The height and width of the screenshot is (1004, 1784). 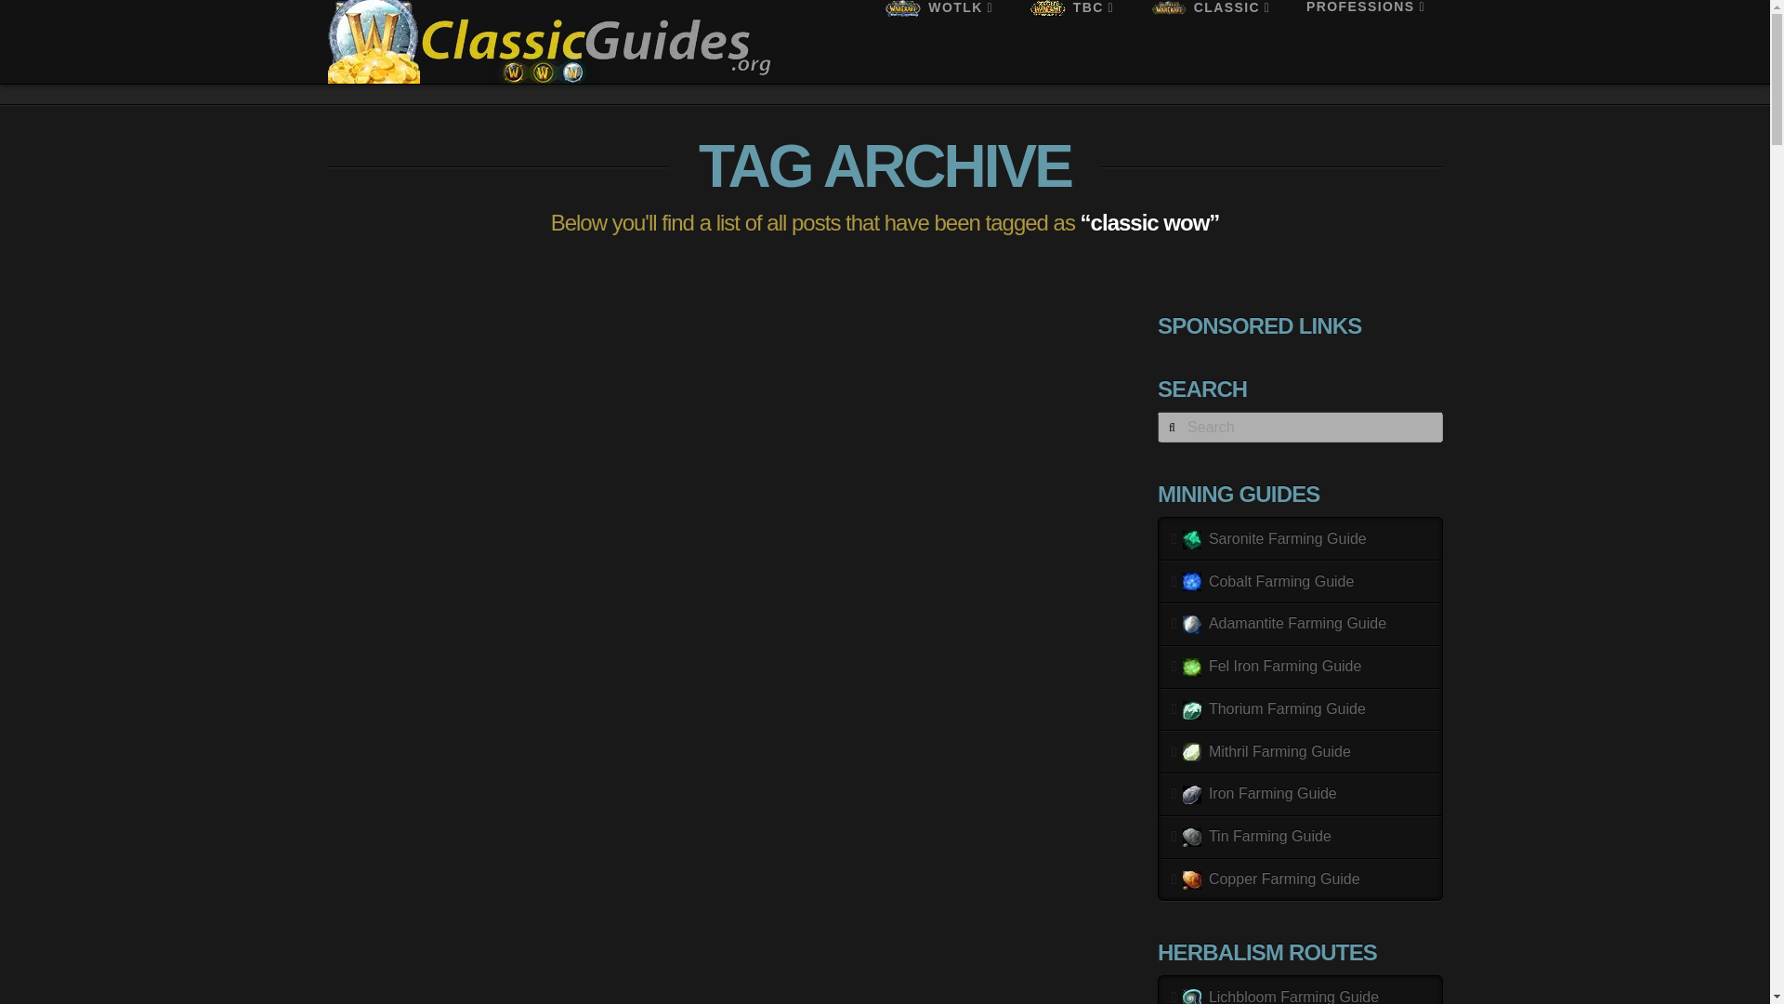 What do you see at coordinates (937, 41) in the screenshot?
I see `WOTLK` at bounding box center [937, 41].